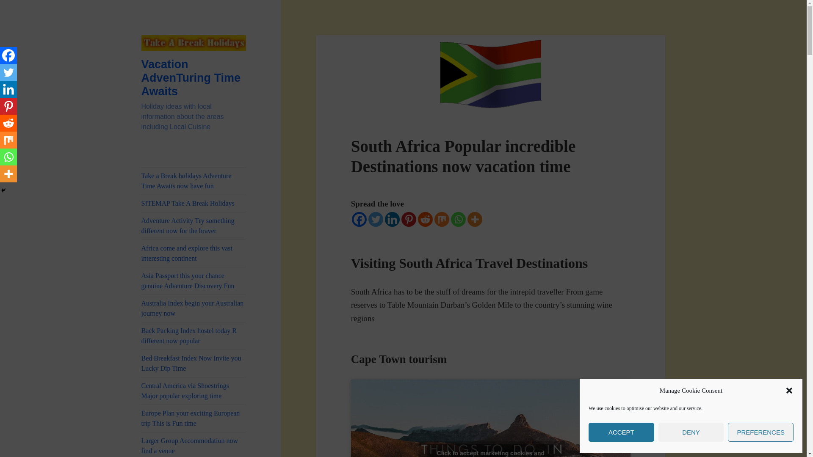 The width and height of the screenshot is (813, 457). What do you see at coordinates (375, 219) in the screenshot?
I see `Twitter` at bounding box center [375, 219].